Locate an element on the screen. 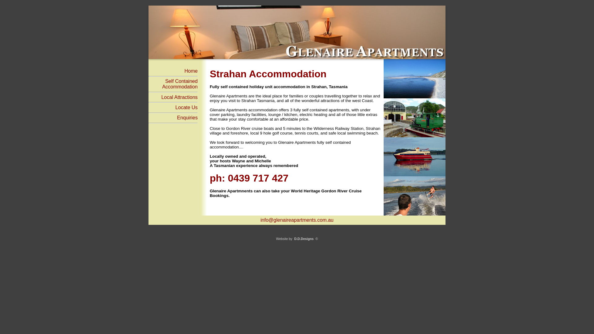 The width and height of the screenshot is (594, 334). info@glenaireapartments.com.au is located at coordinates (297, 220).